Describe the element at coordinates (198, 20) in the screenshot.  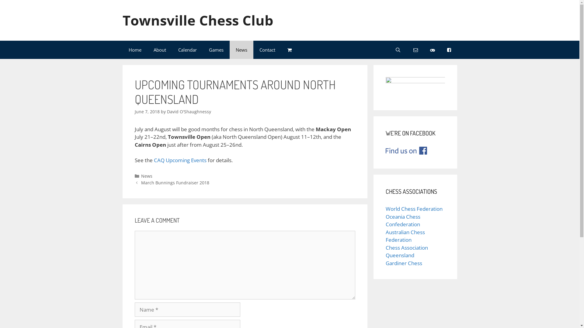
I see `Townsville Chess Club` at that location.